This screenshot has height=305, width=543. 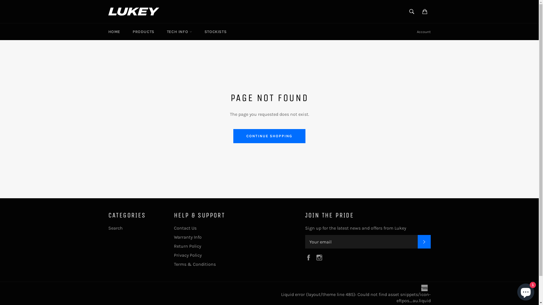 What do you see at coordinates (195, 264) in the screenshot?
I see `Terms & Conditions` at bounding box center [195, 264].